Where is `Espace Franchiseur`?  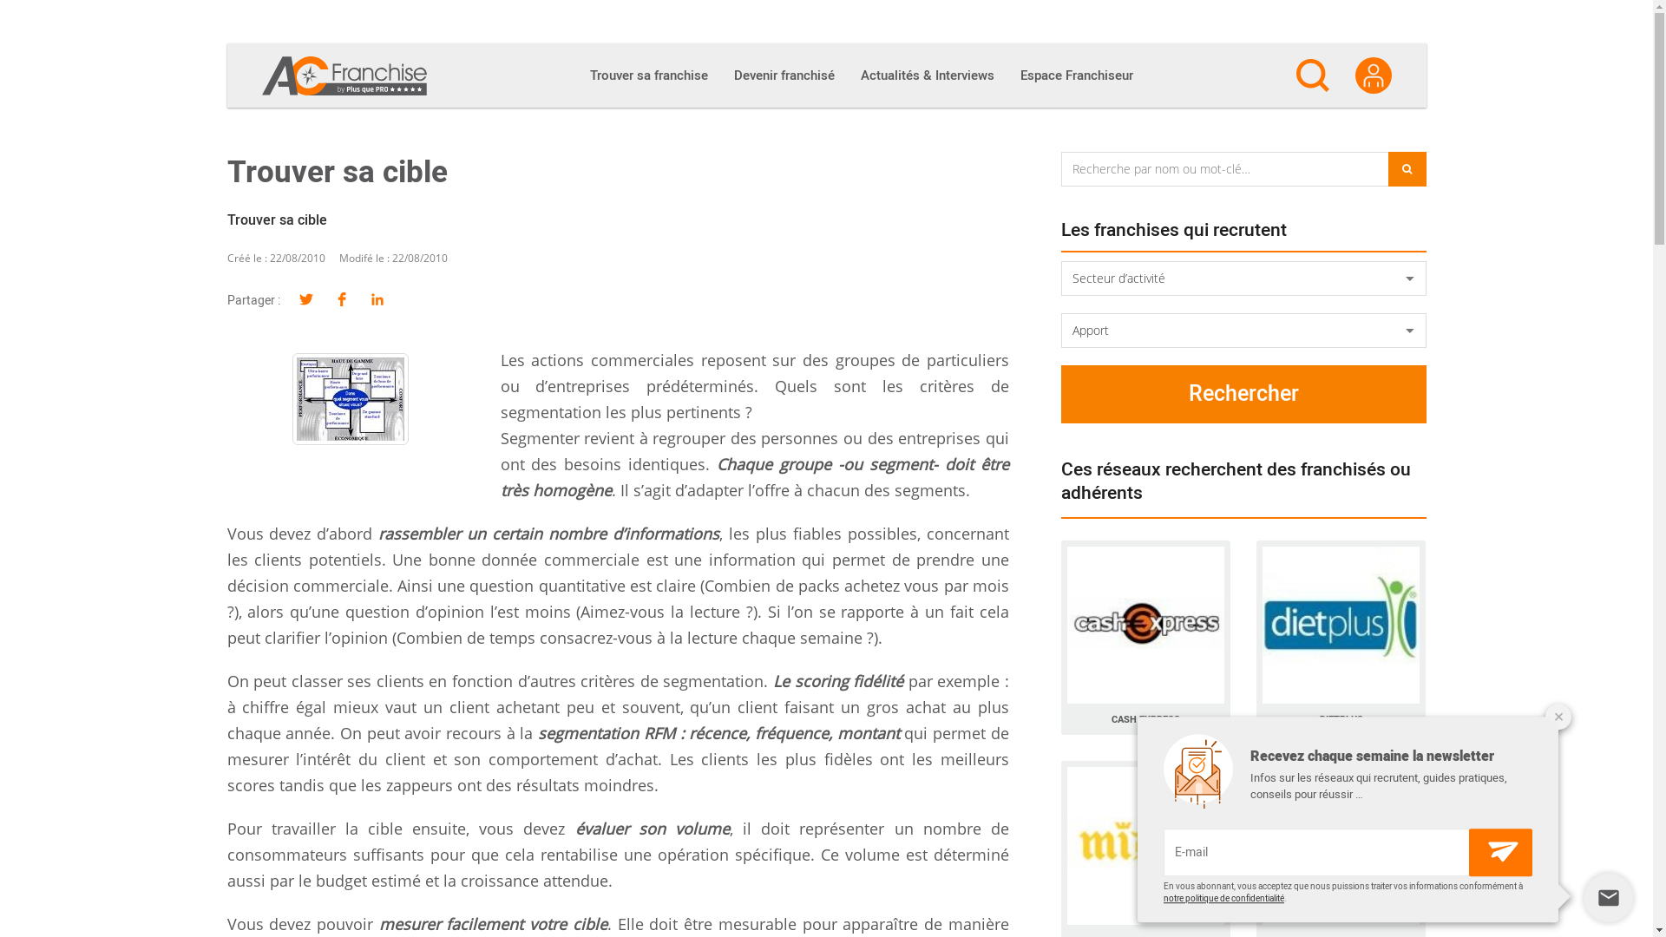 Espace Franchiseur is located at coordinates (1076, 75).